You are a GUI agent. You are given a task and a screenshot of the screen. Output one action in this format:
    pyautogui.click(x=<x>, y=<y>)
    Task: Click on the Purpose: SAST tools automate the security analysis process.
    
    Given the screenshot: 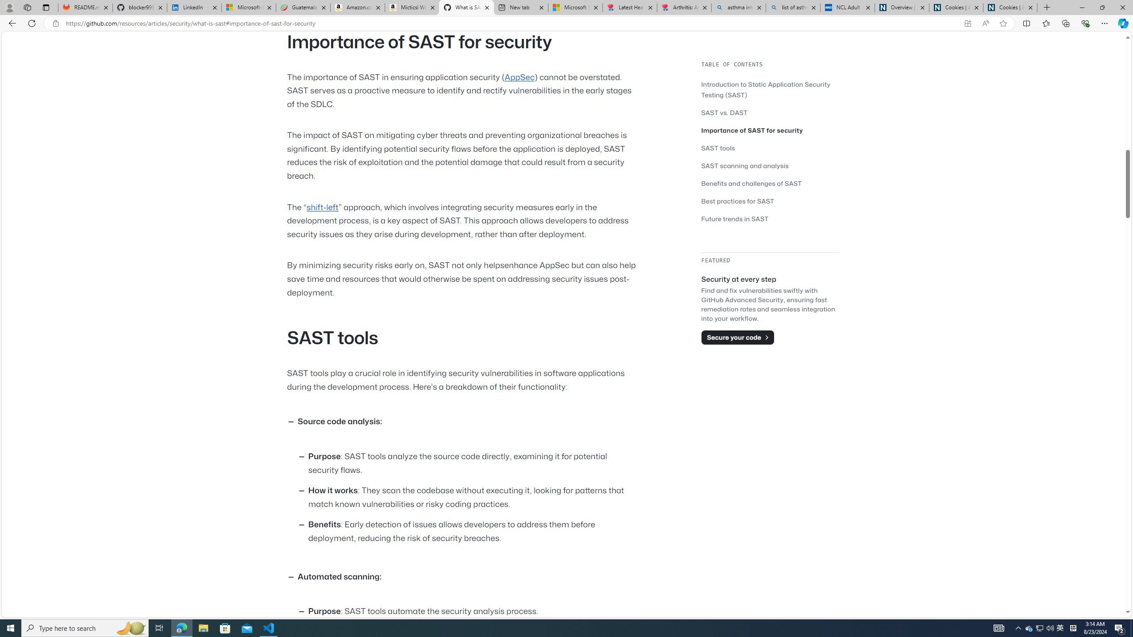 What is the action you would take?
    pyautogui.click(x=474, y=612)
    